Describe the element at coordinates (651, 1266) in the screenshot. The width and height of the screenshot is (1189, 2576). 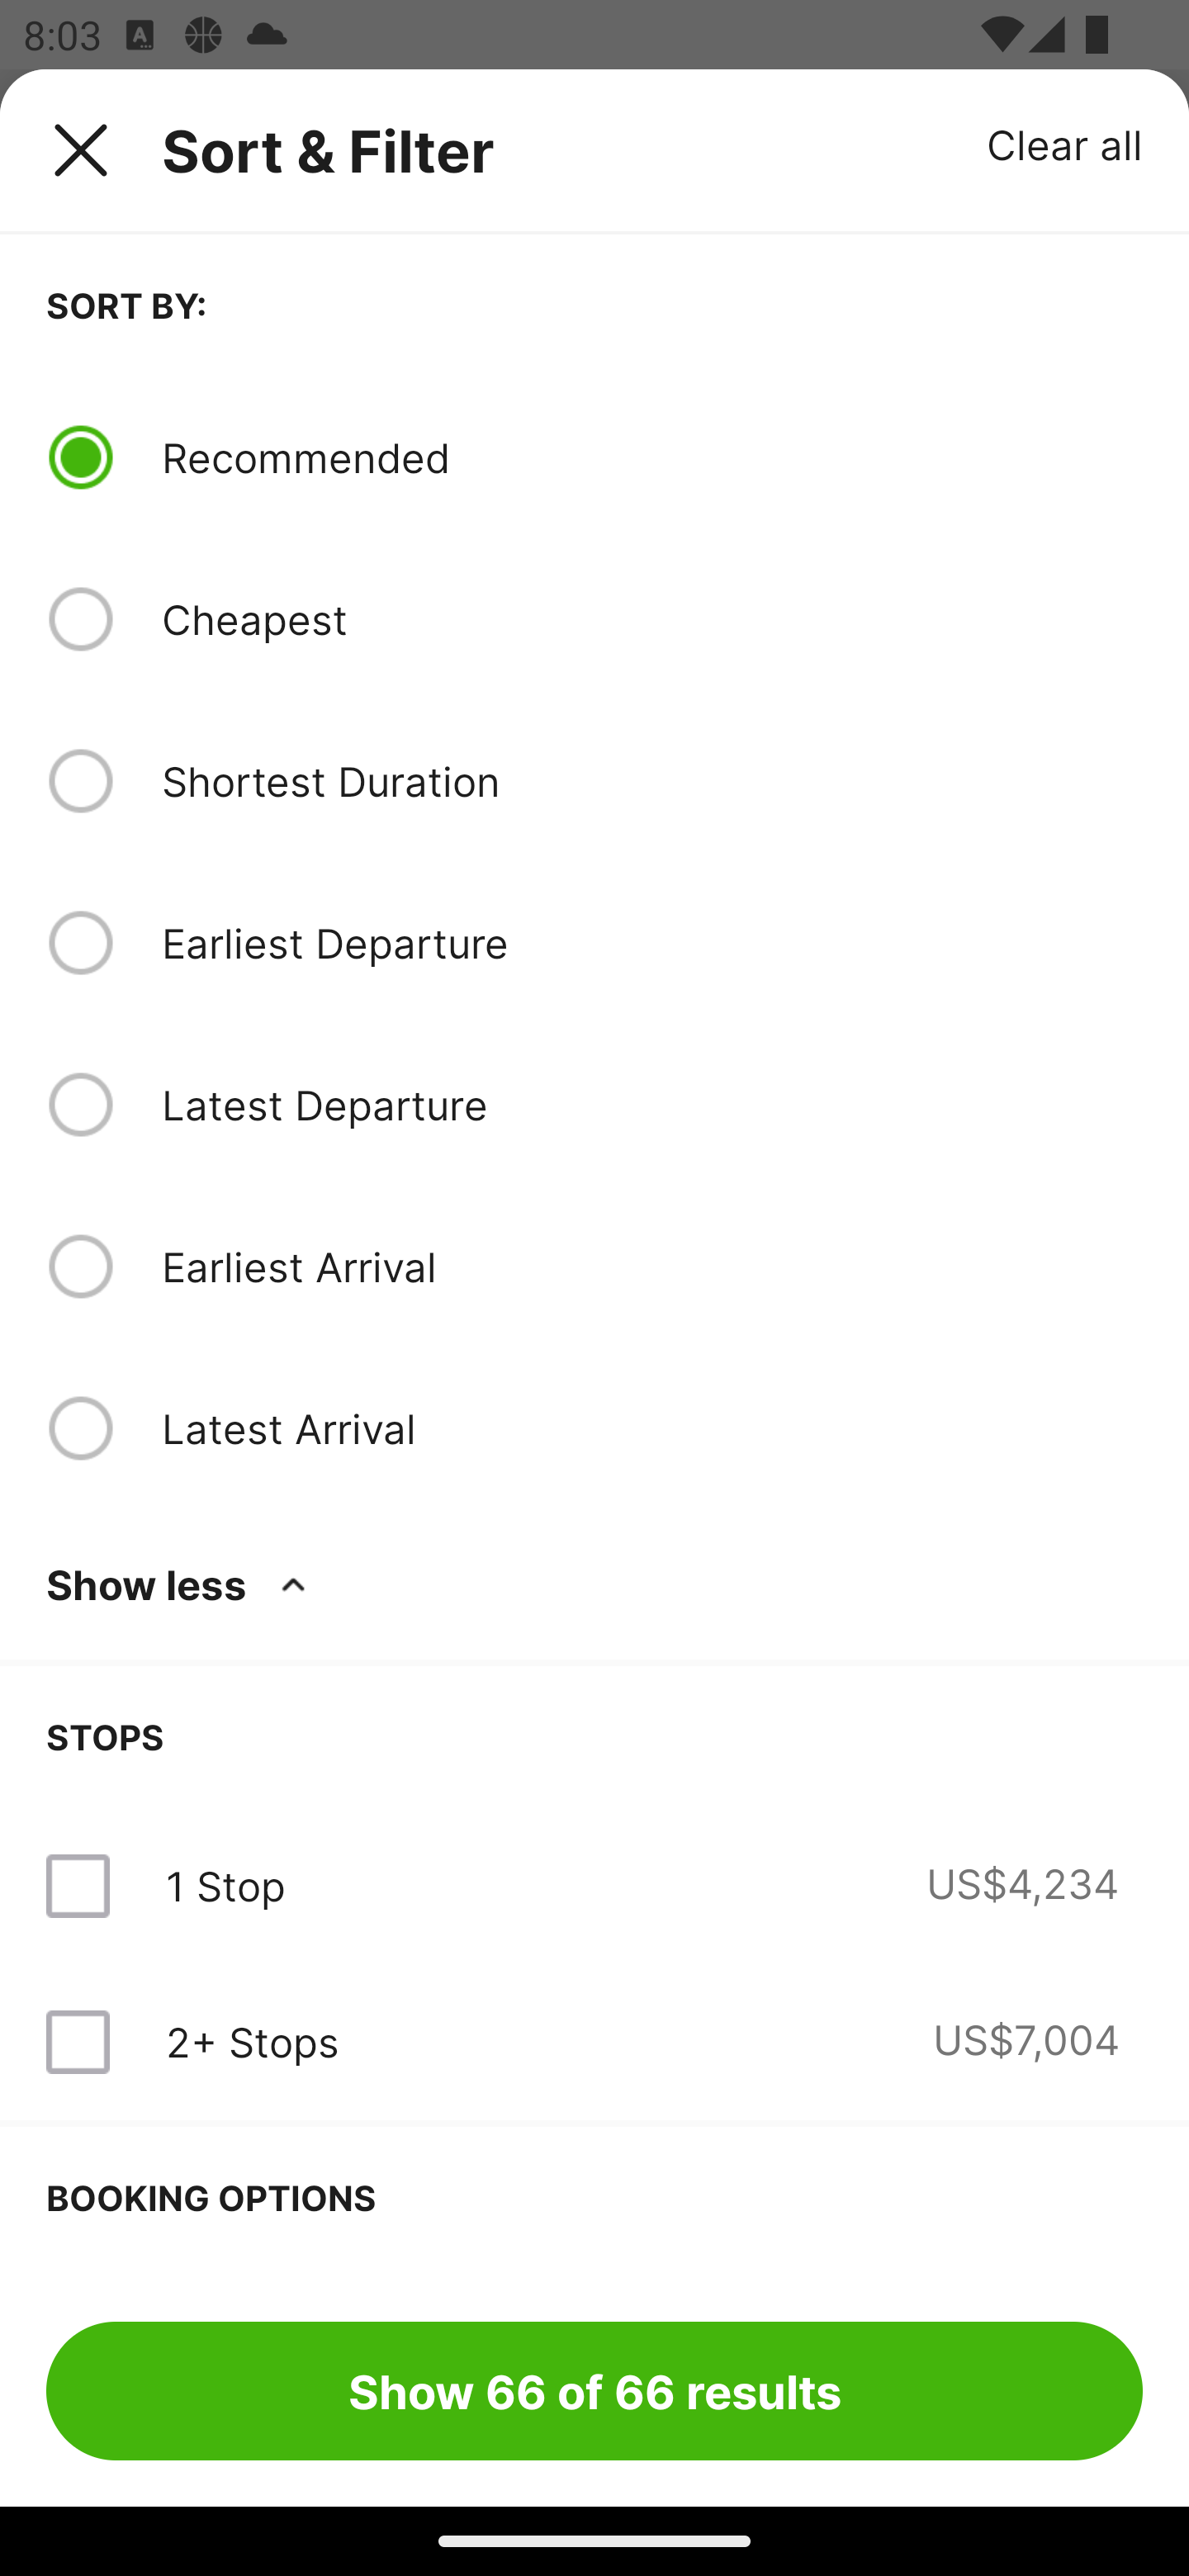
I see `Earliest Arrival` at that location.